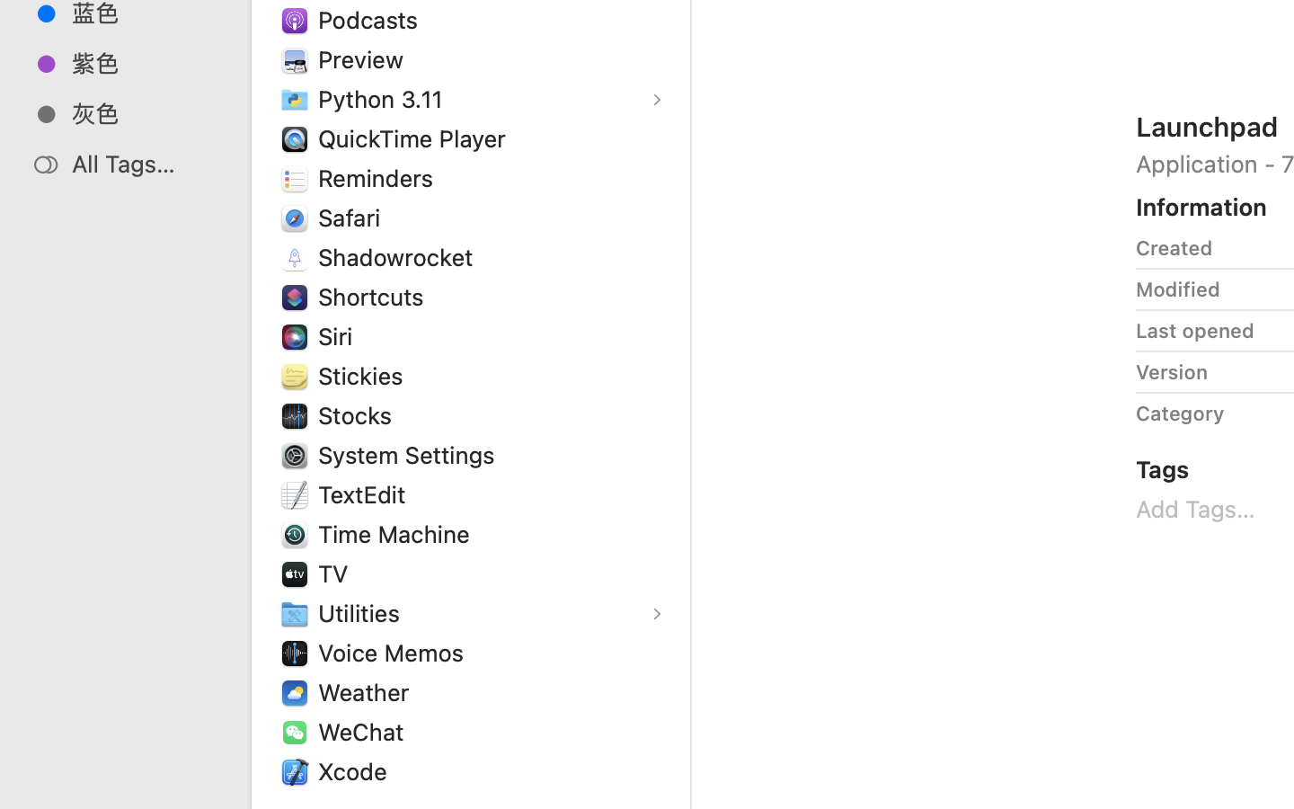  What do you see at coordinates (337, 573) in the screenshot?
I see `TV` at bounding box center [337, 573].